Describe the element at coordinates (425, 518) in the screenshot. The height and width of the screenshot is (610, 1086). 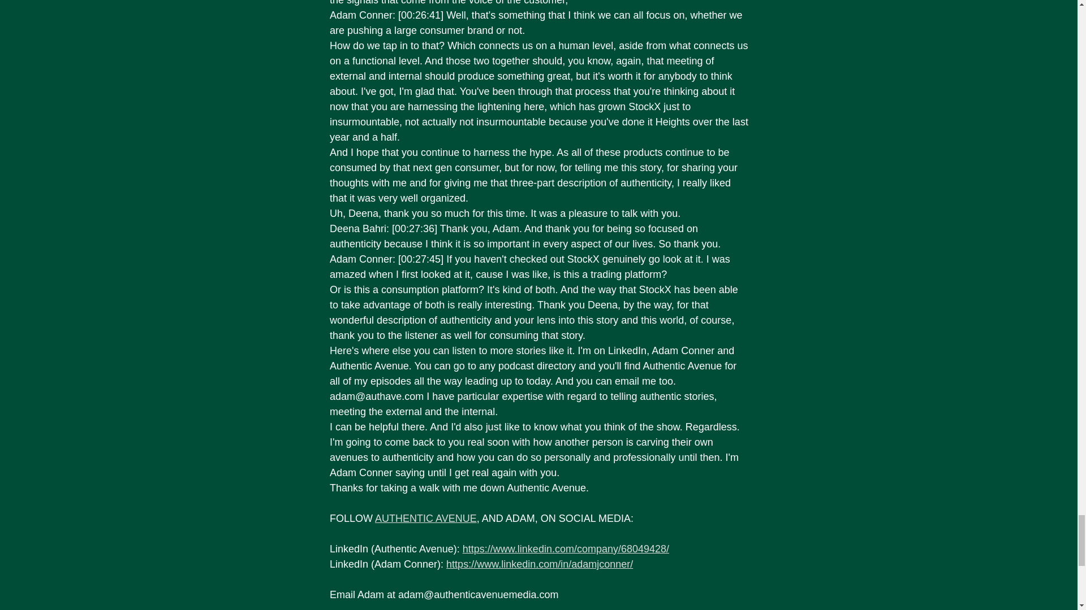
I see `AUTHENTIC AVENUE` at that location.